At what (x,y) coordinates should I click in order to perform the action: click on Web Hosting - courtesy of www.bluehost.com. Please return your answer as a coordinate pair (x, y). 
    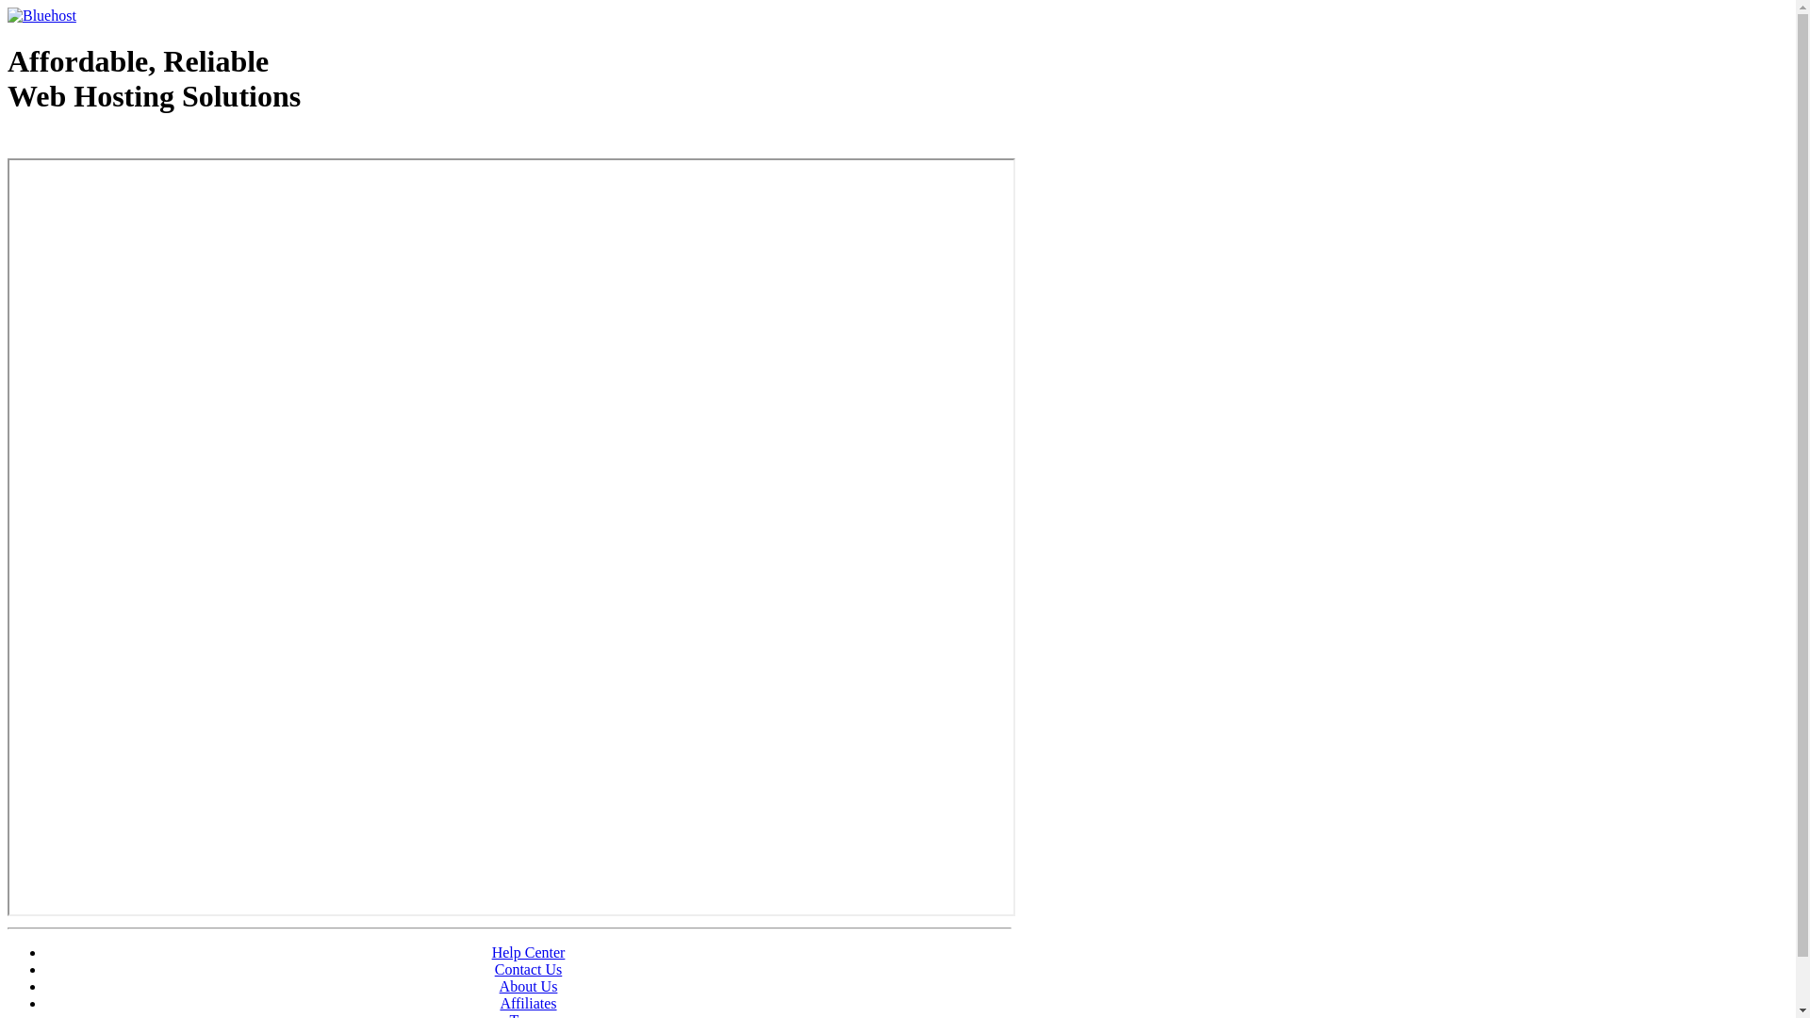
    Looking at the image, I should click on (117, 144).